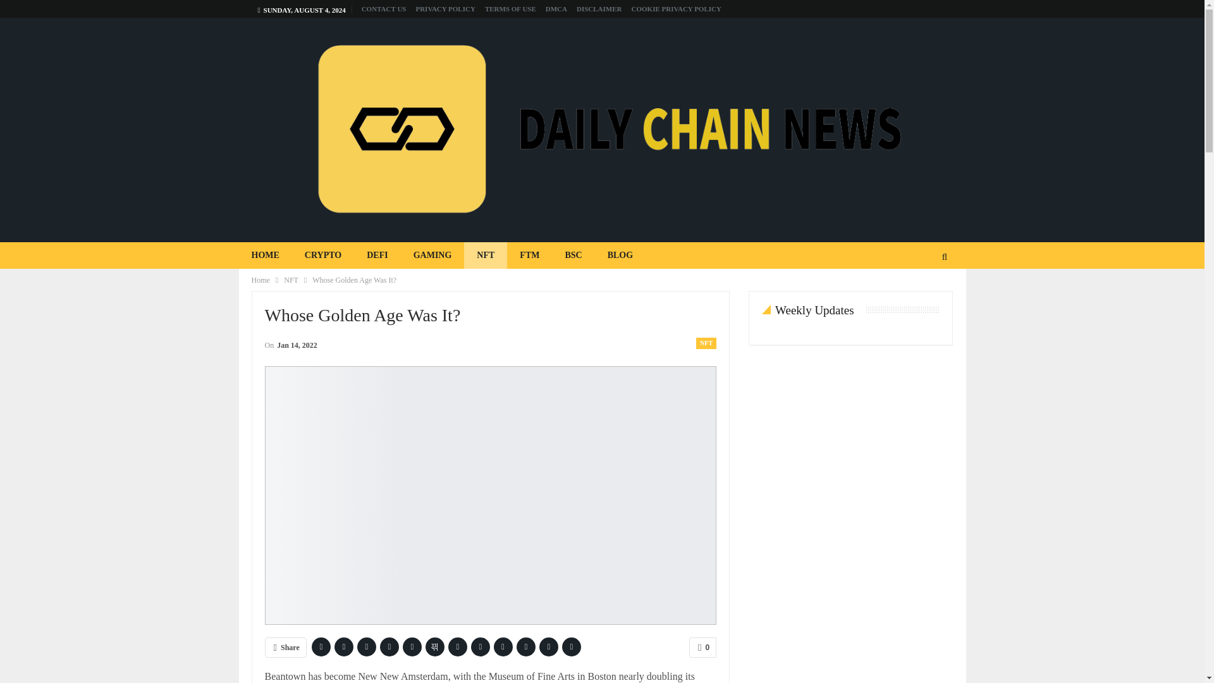  I want to click on DISCLAIMER, so click(599, 9).